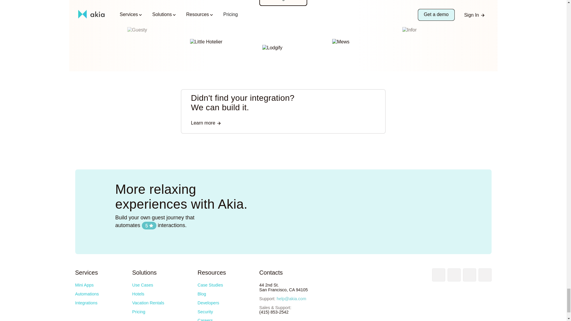 The width and height of the screenshot is (571, 321). What do you see at coordinates (86, 303) in the screenshot?
I see `Integrations` at bounding box center [86, 303].